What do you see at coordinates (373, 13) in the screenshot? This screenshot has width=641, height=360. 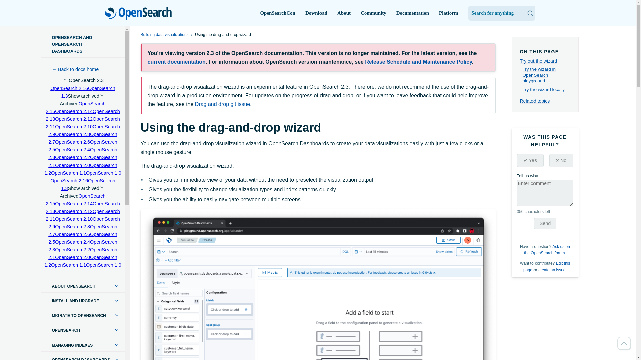 I see `Community` at bounding box center [373, 13].